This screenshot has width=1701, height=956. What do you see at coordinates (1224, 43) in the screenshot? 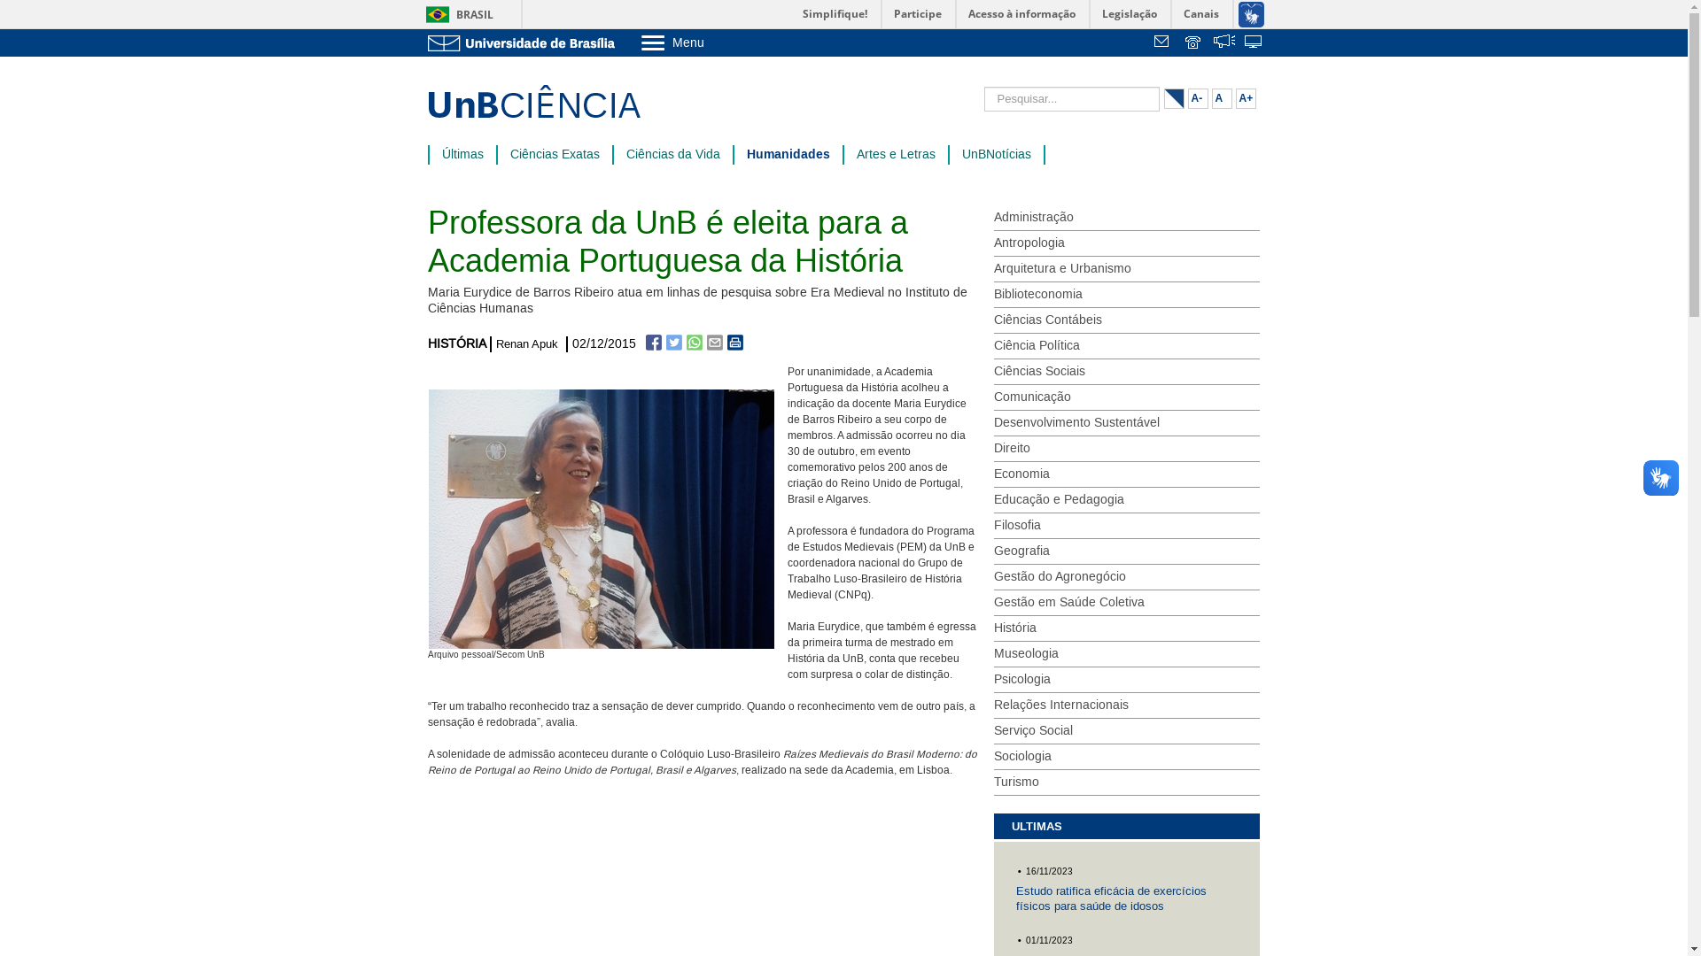
I see ` ` at bounding box center [1224, 43].